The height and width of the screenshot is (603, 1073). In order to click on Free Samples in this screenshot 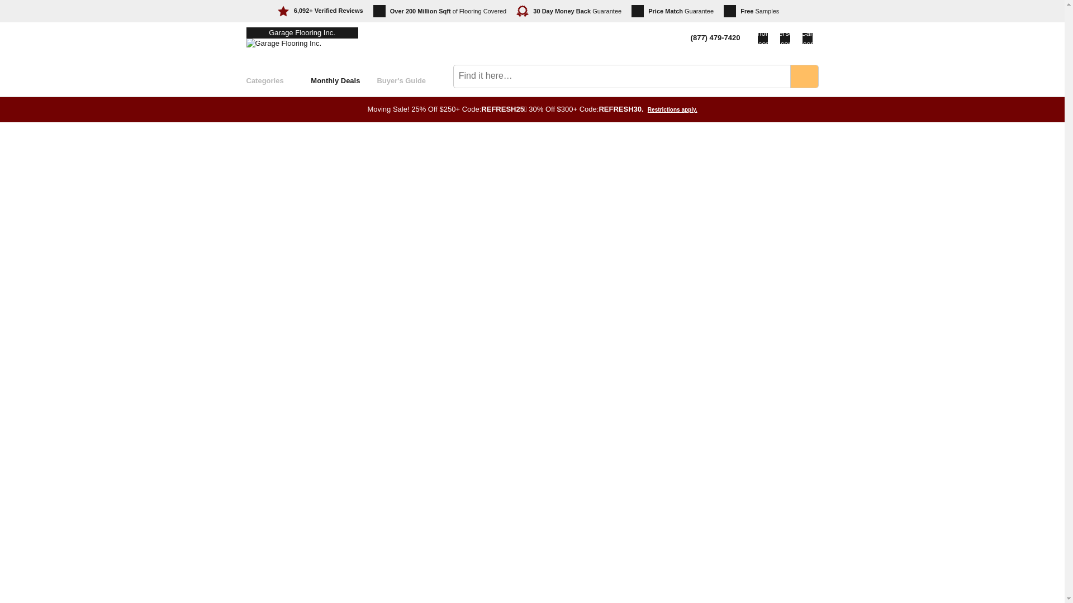, I will do `click(751, 11)`.